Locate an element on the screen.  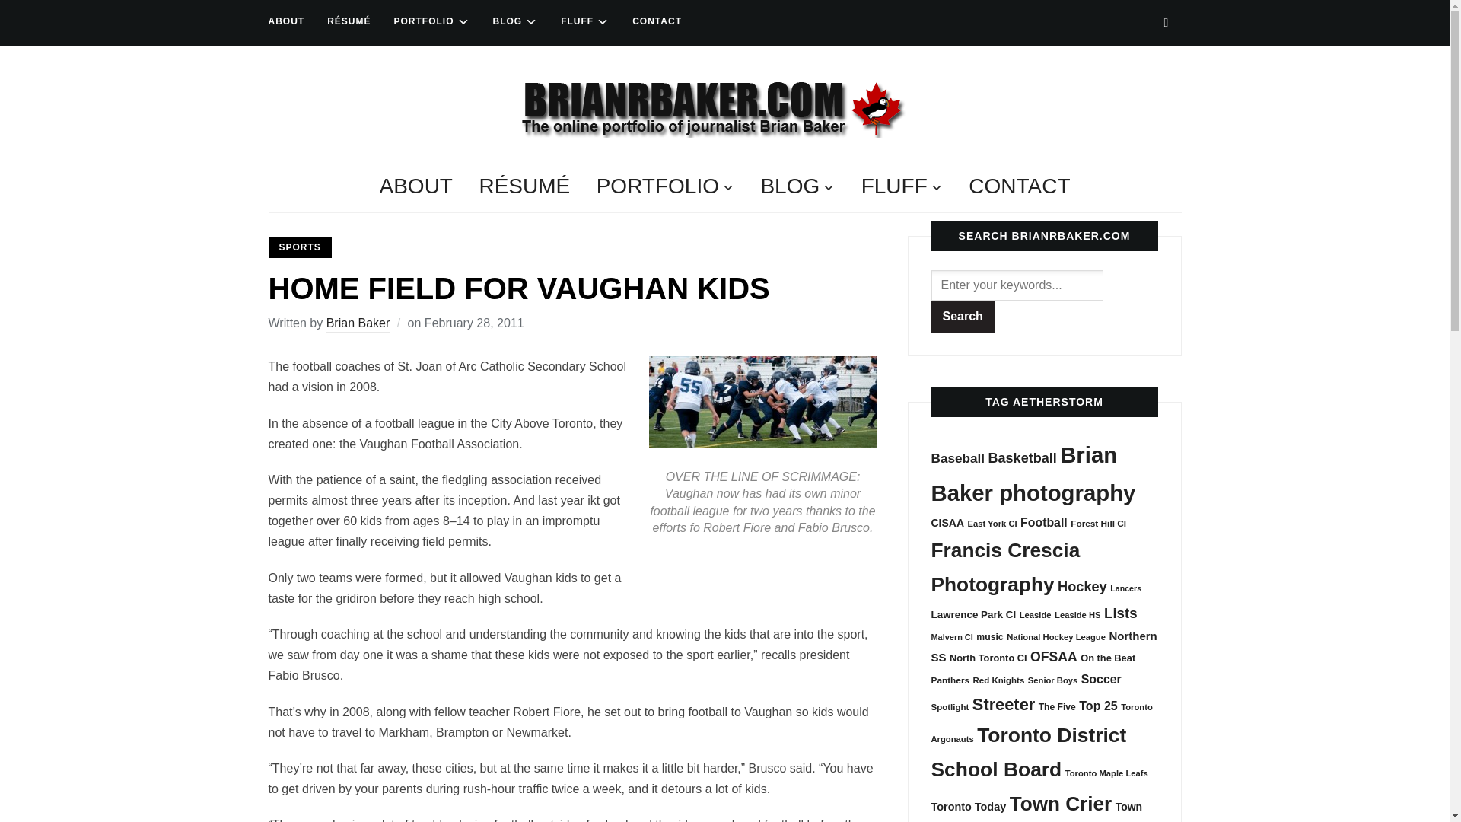
FLUFF is located at coordinates (584, 21).